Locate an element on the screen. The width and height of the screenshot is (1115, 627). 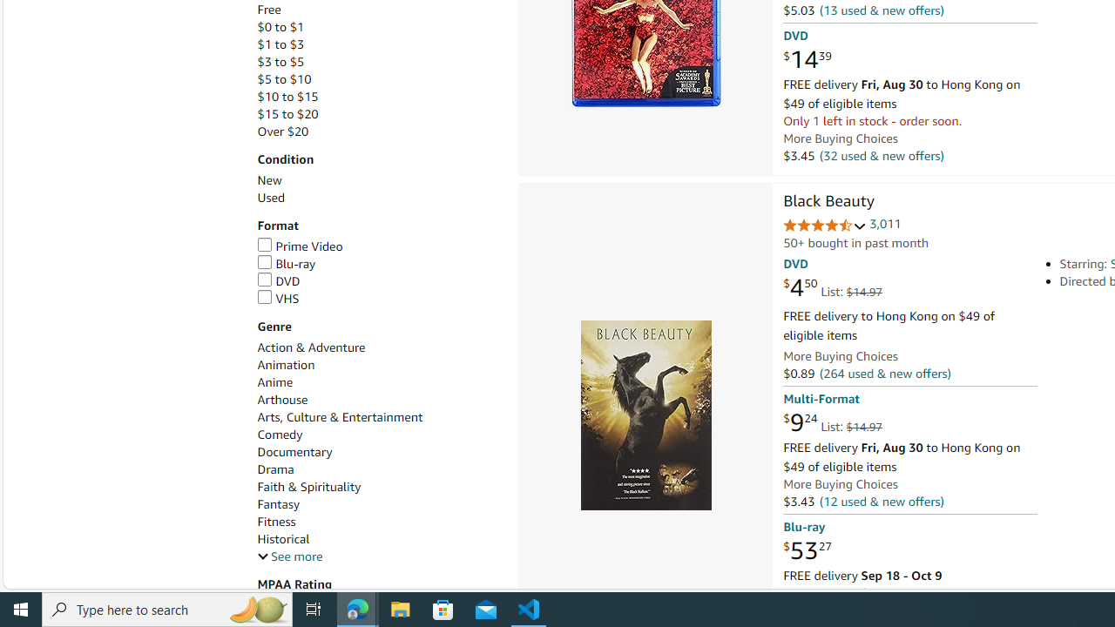
Documentary is located at coordinates (378, 452).